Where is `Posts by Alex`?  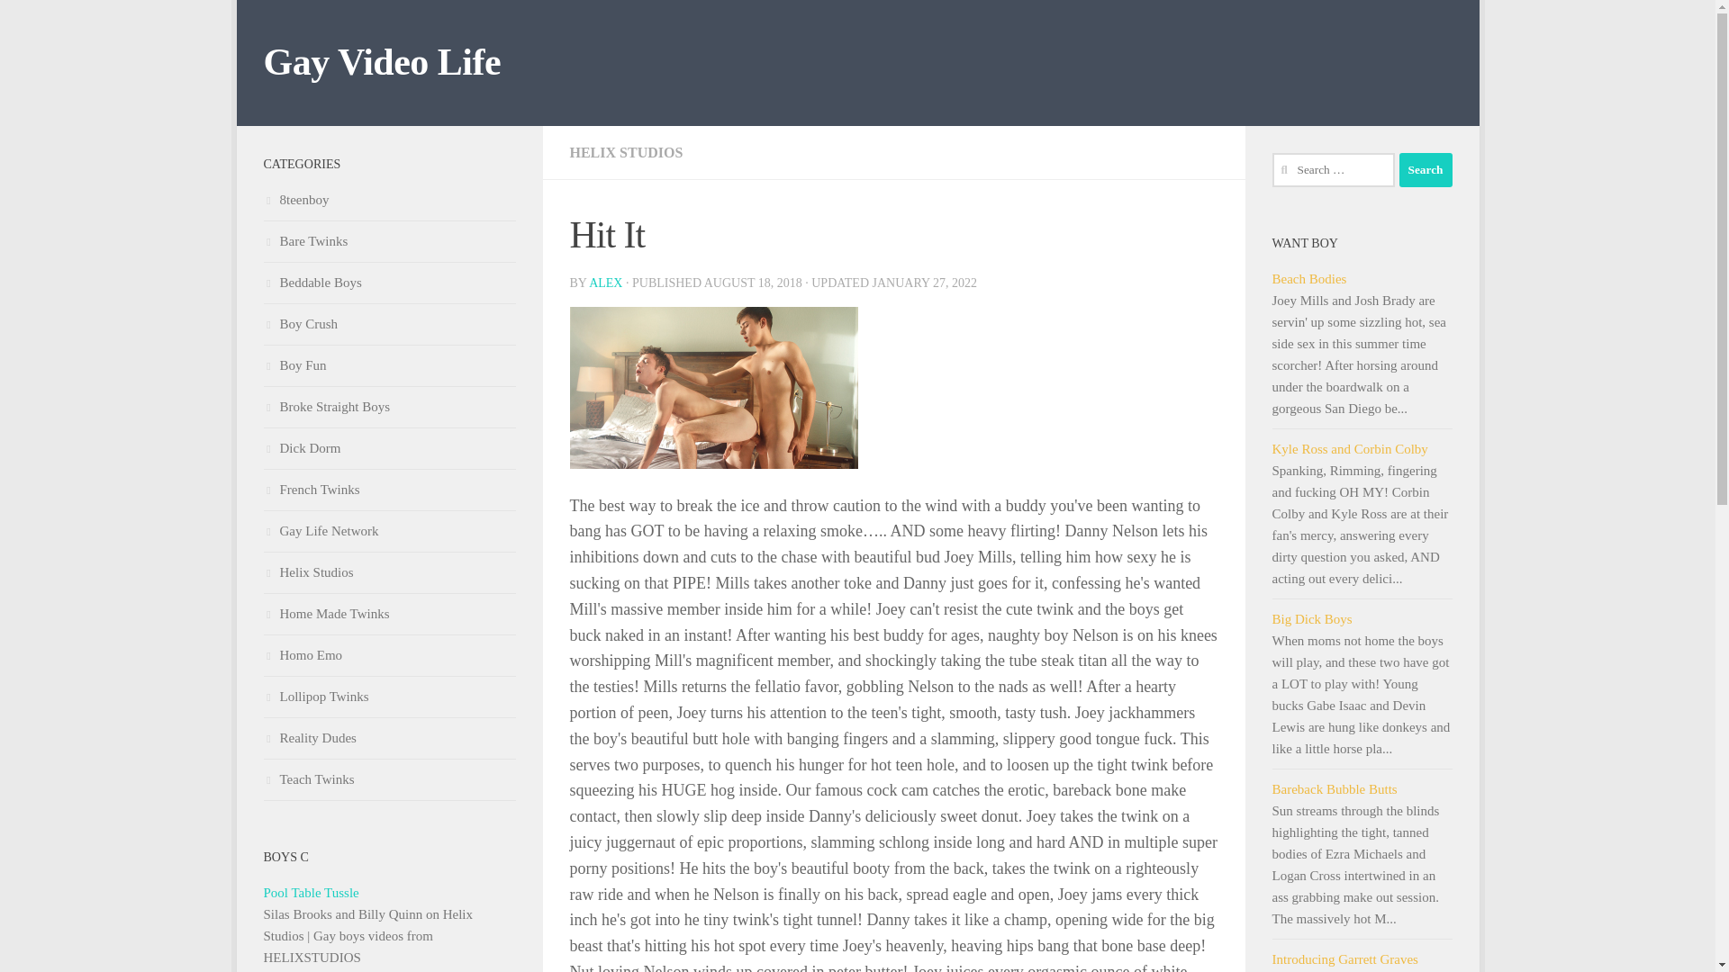 Posts by Alex is located at coordinates (605, 283).